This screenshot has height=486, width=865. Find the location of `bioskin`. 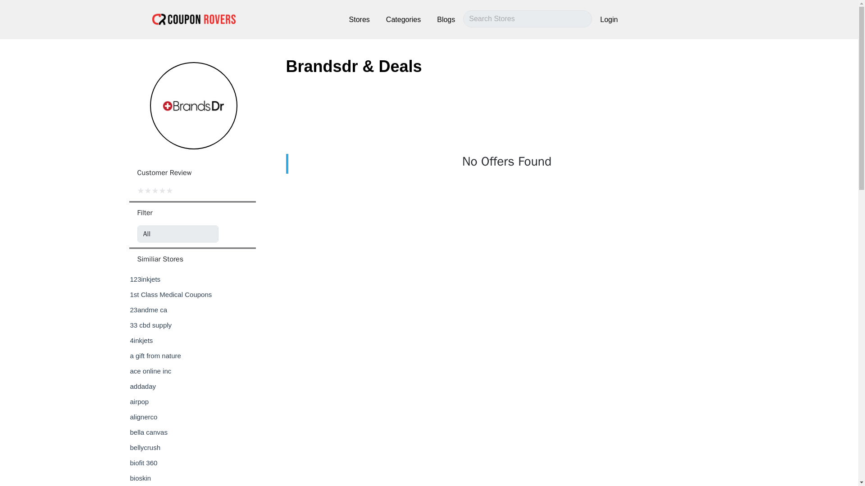

bioskin is located at coordinates (140, 478).